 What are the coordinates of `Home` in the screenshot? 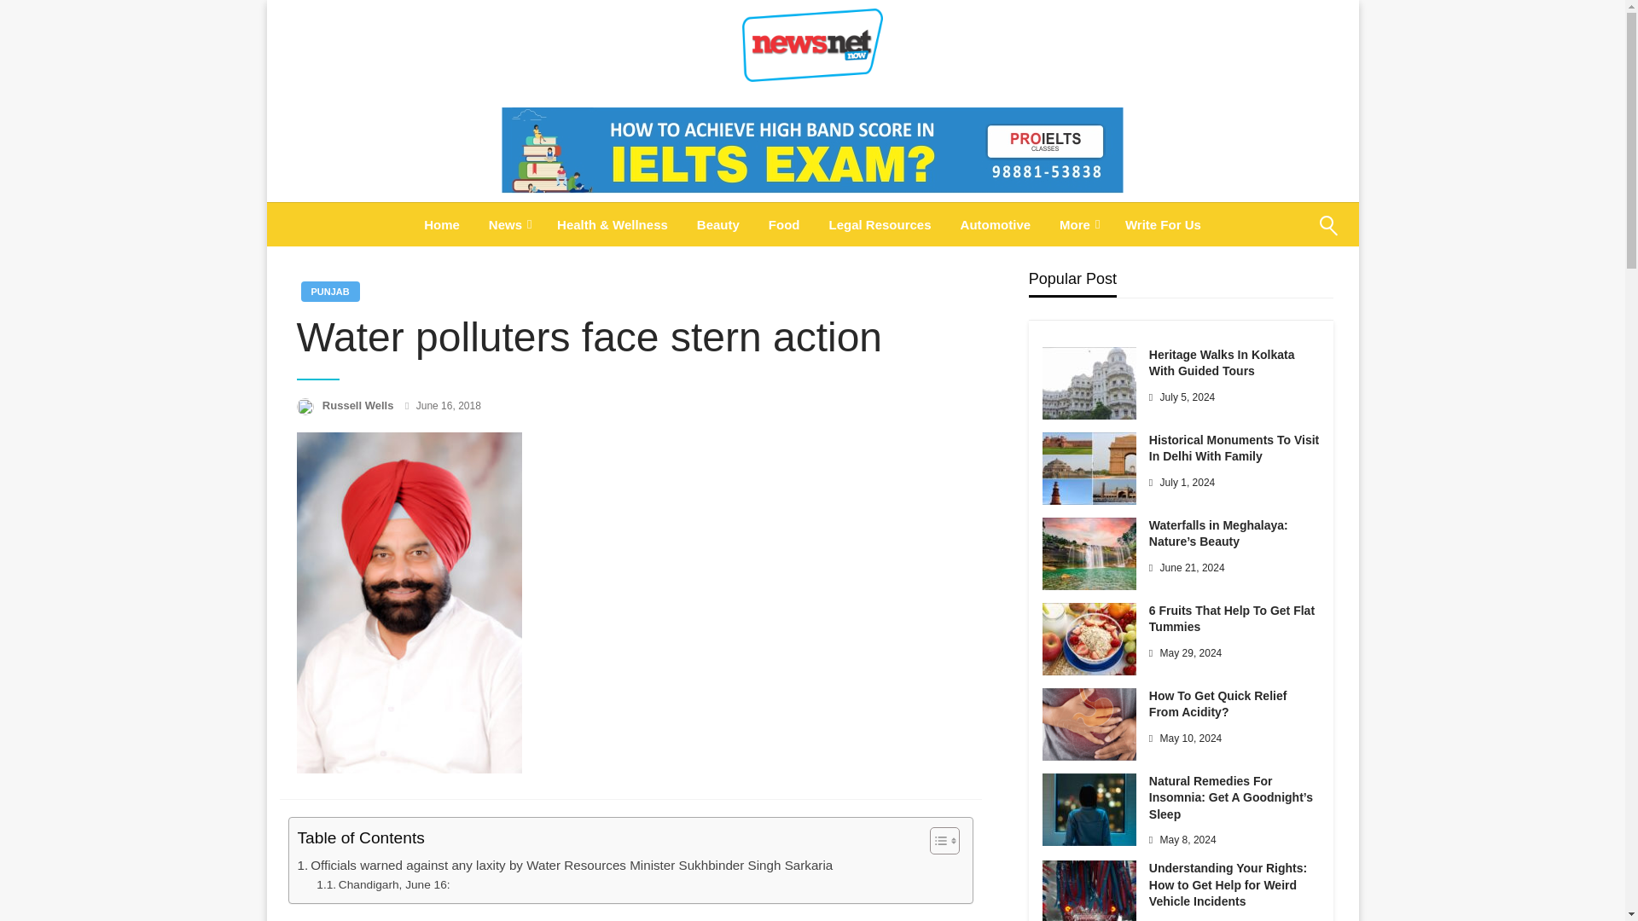 It's located at (442, 224).